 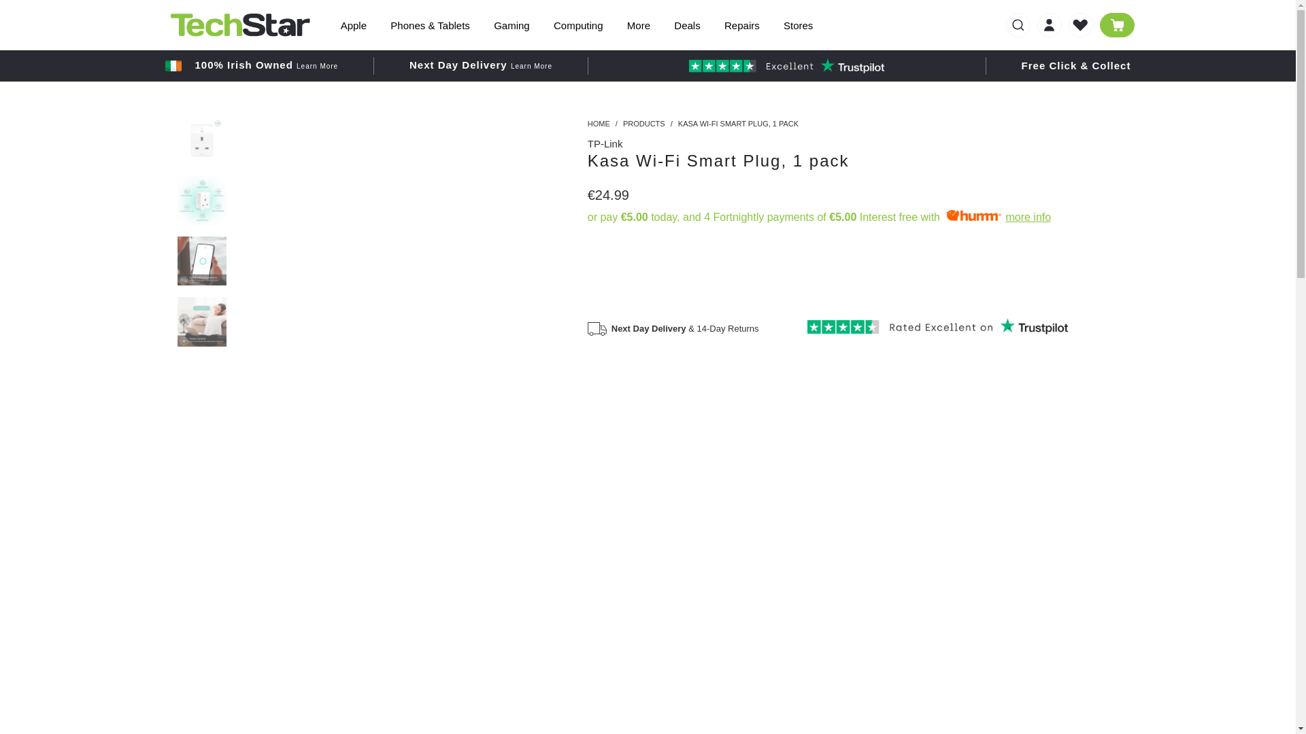 I want to click on Stores, so click(x=798, y=26).